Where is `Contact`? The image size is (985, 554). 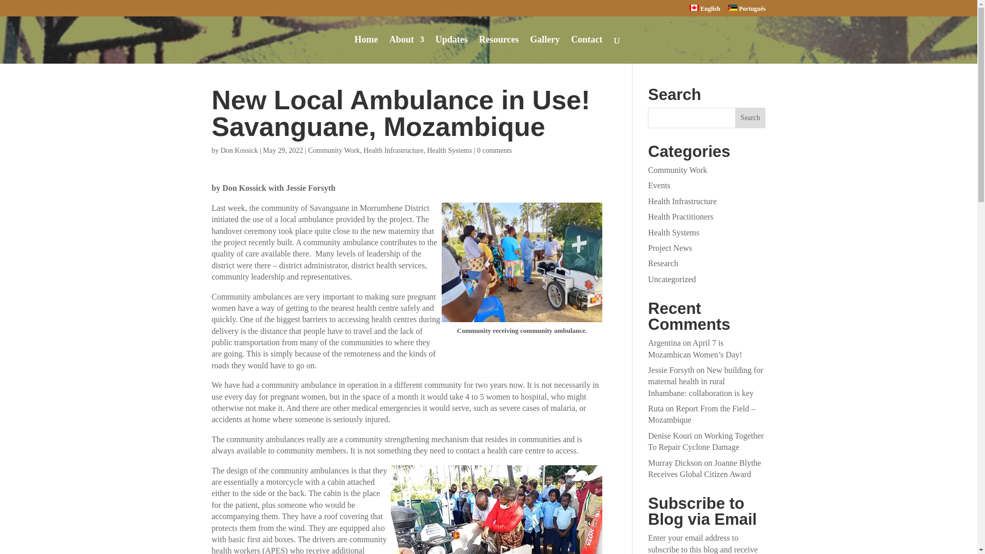
Contact is located at coordinates (586, 50).